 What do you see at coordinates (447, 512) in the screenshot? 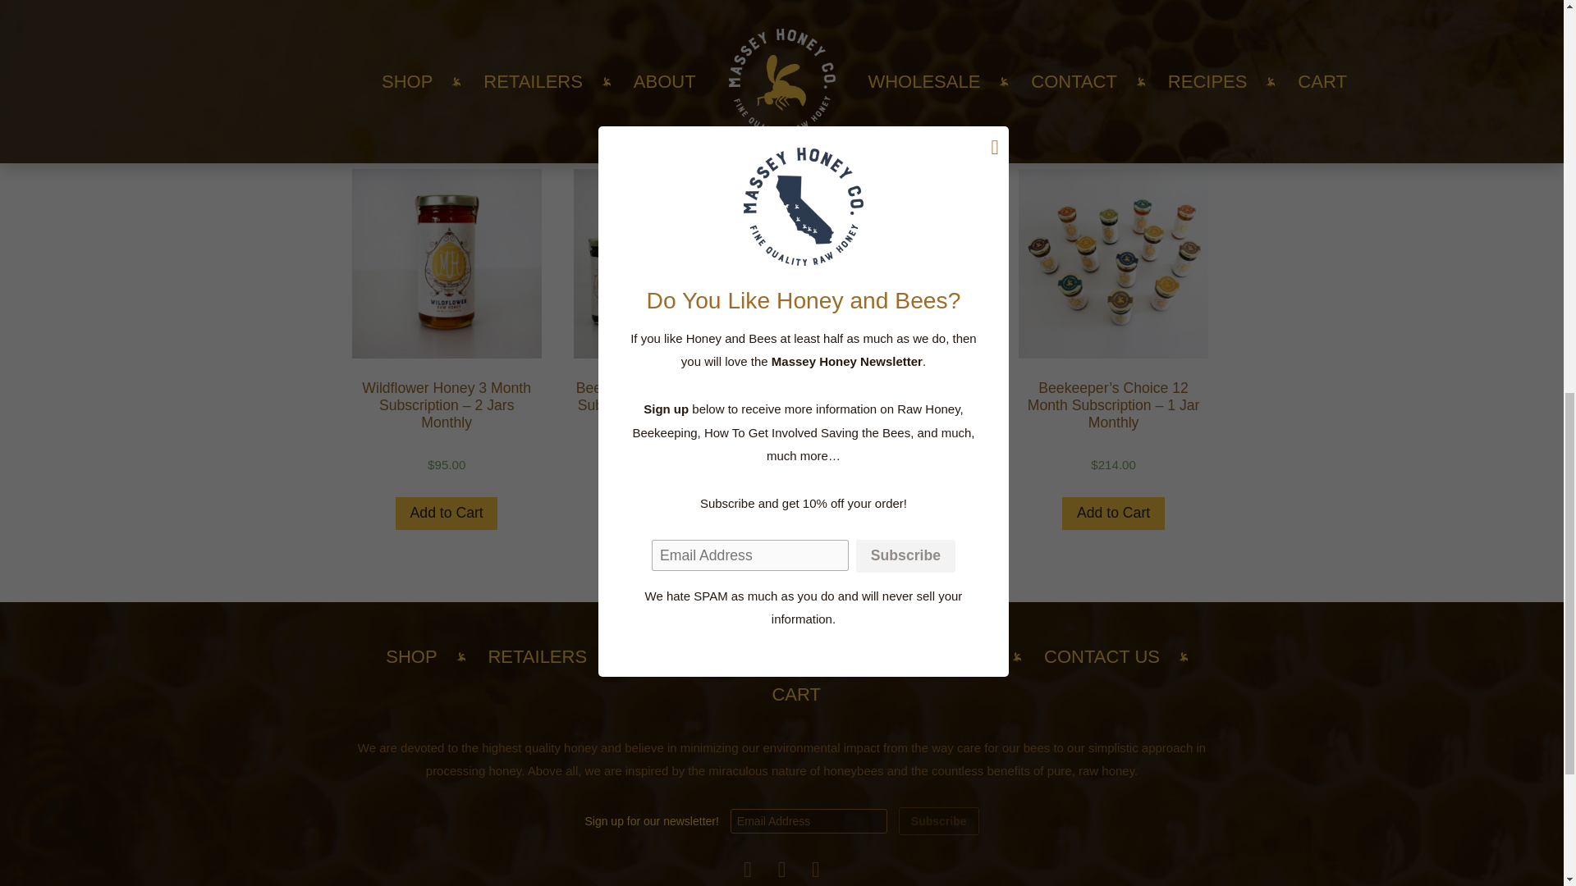
I see `Add to Cart` at bounding box center [447, 512].